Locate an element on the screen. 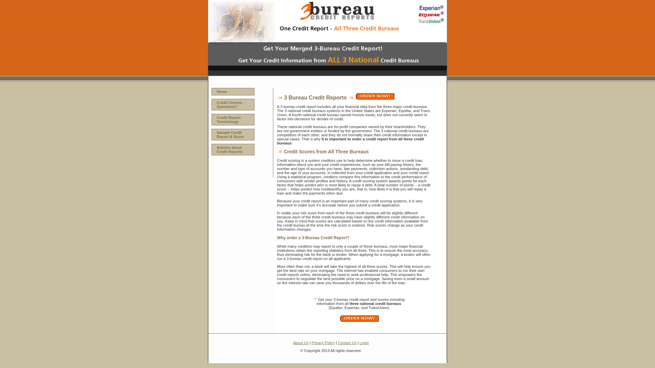 Image resolution: width=655 pixels, height=368 pixels. Contact Us is located at coordinates (347, 343).